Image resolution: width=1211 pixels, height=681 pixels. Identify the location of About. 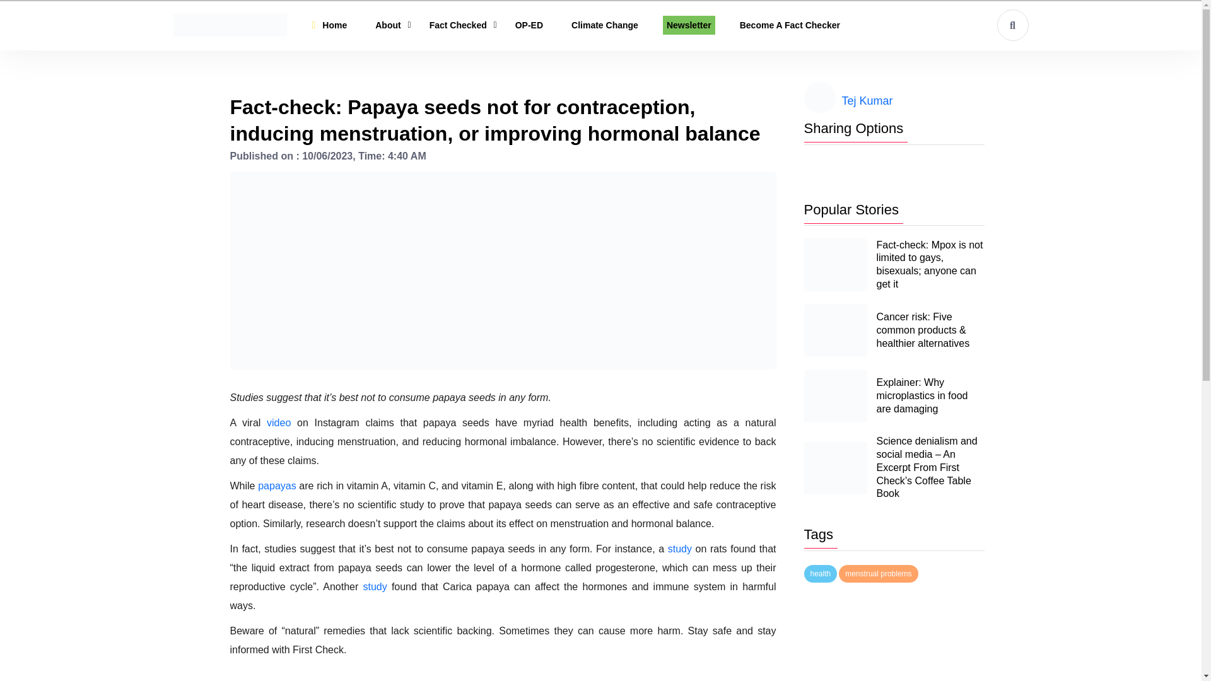
(388, 25).